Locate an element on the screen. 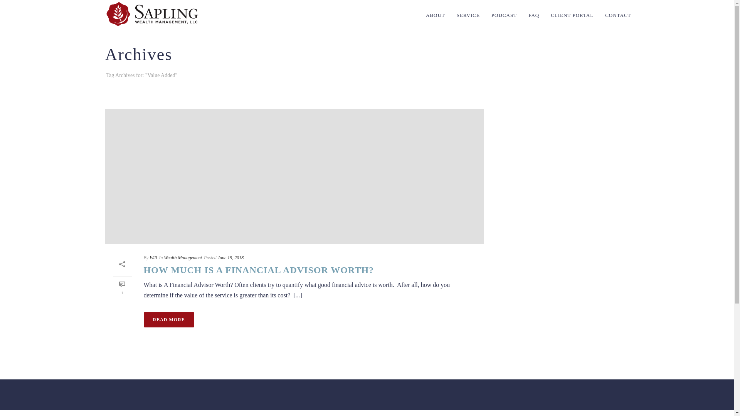  ABOUT is located at coordinates (436, 14).